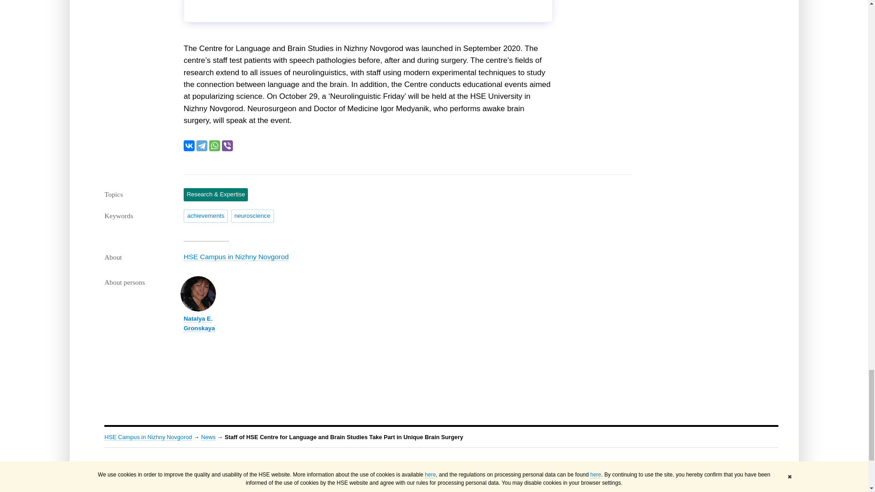  I want to click on achievements, so click(206, 216).